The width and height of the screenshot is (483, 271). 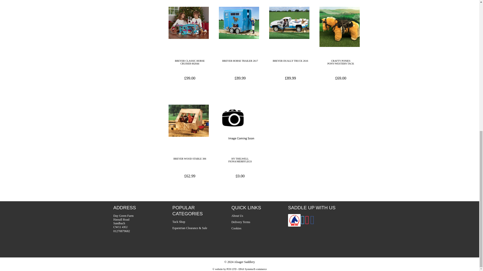 I want to click on 034152, so click(x=189, y=23).